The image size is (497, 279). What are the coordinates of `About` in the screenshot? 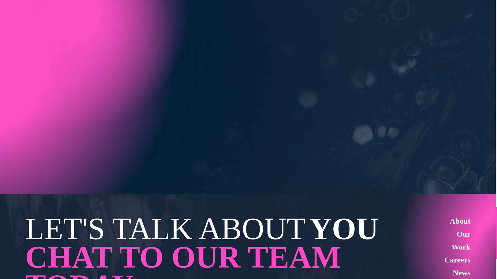 It's located at (460, 221).